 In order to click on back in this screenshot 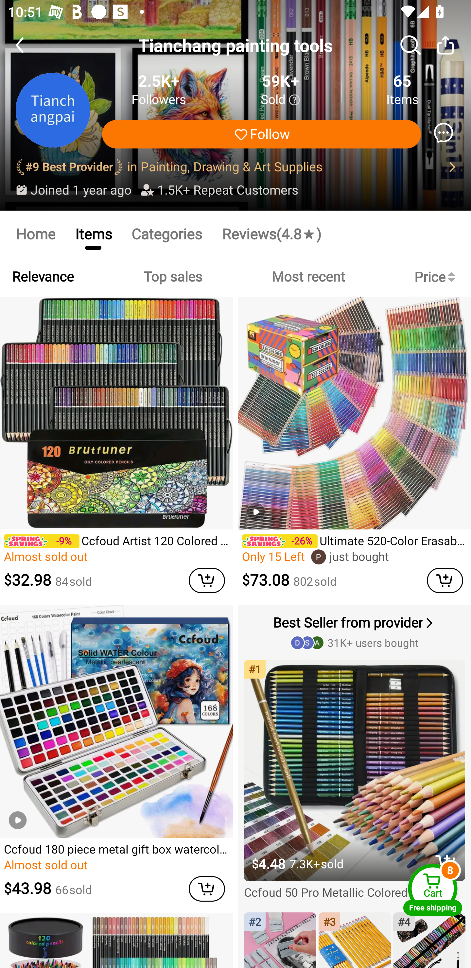, I will do `click(29, 45)`.